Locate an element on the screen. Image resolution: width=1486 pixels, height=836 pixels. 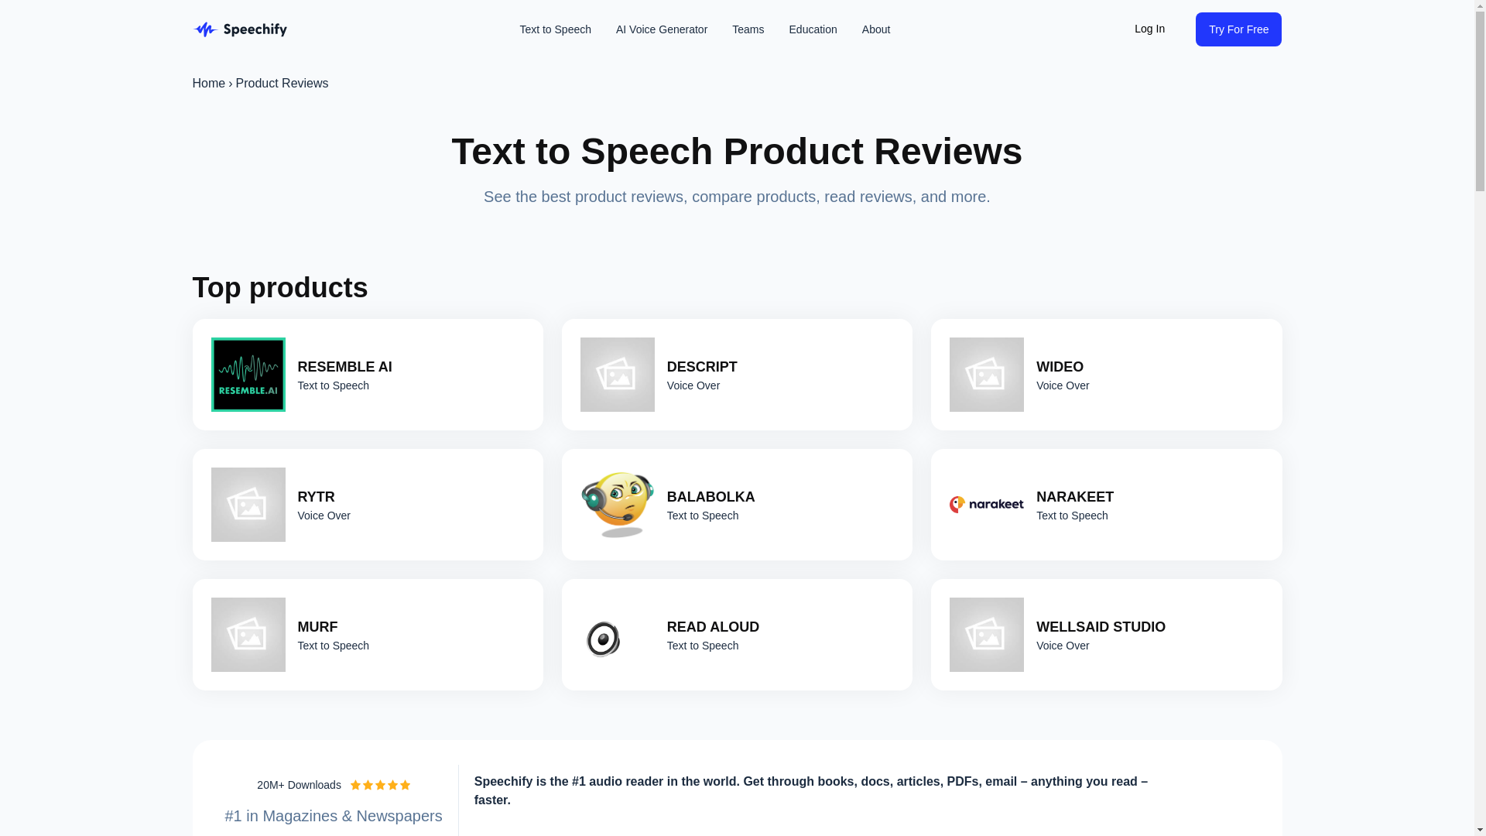
Home is located at coordinates (208, 84).